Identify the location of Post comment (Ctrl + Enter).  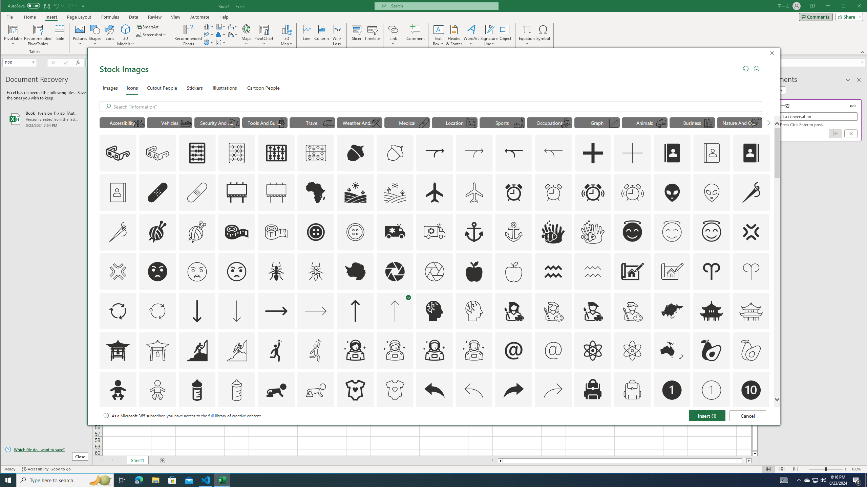
(835, 133).